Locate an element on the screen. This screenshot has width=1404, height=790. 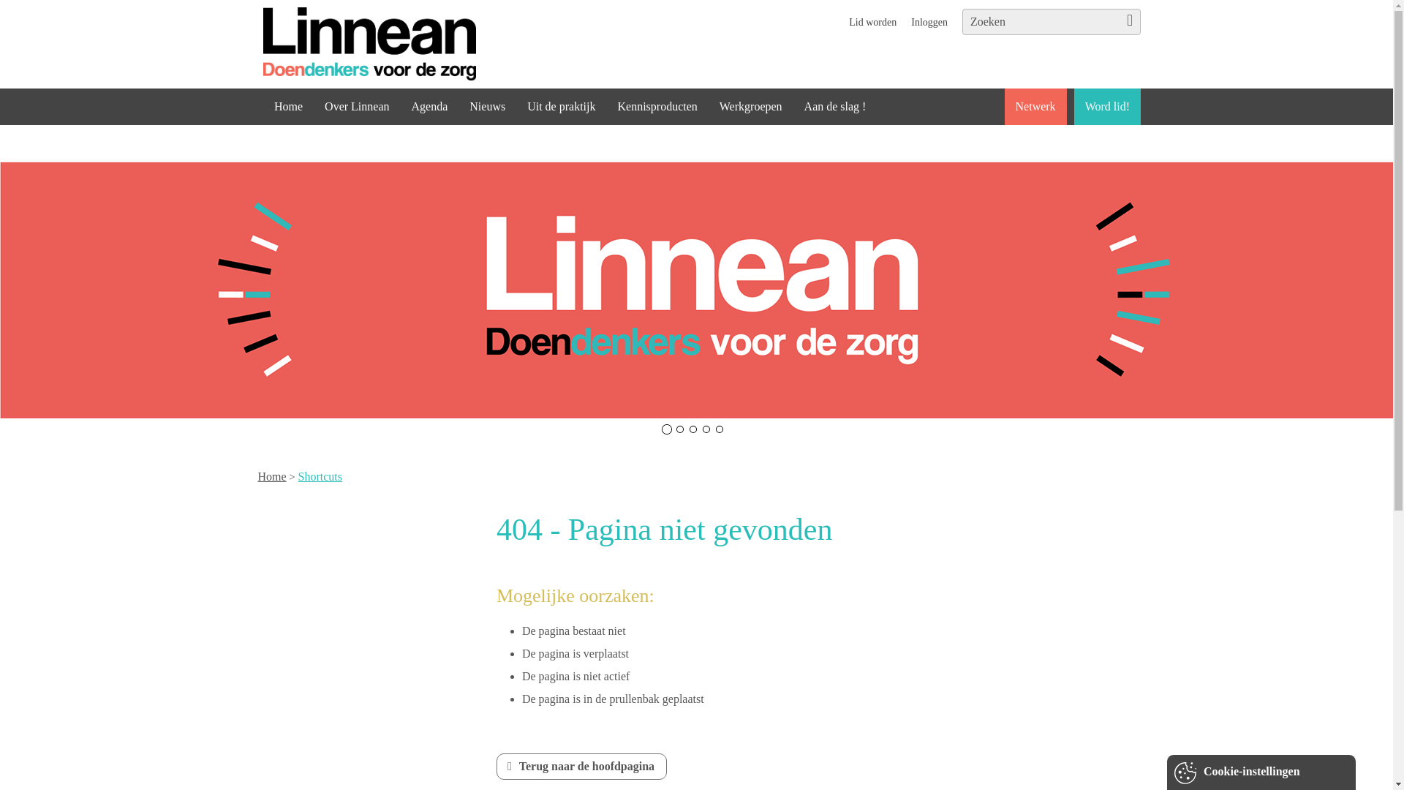
Inloggen is located at coordinates (929, 22).